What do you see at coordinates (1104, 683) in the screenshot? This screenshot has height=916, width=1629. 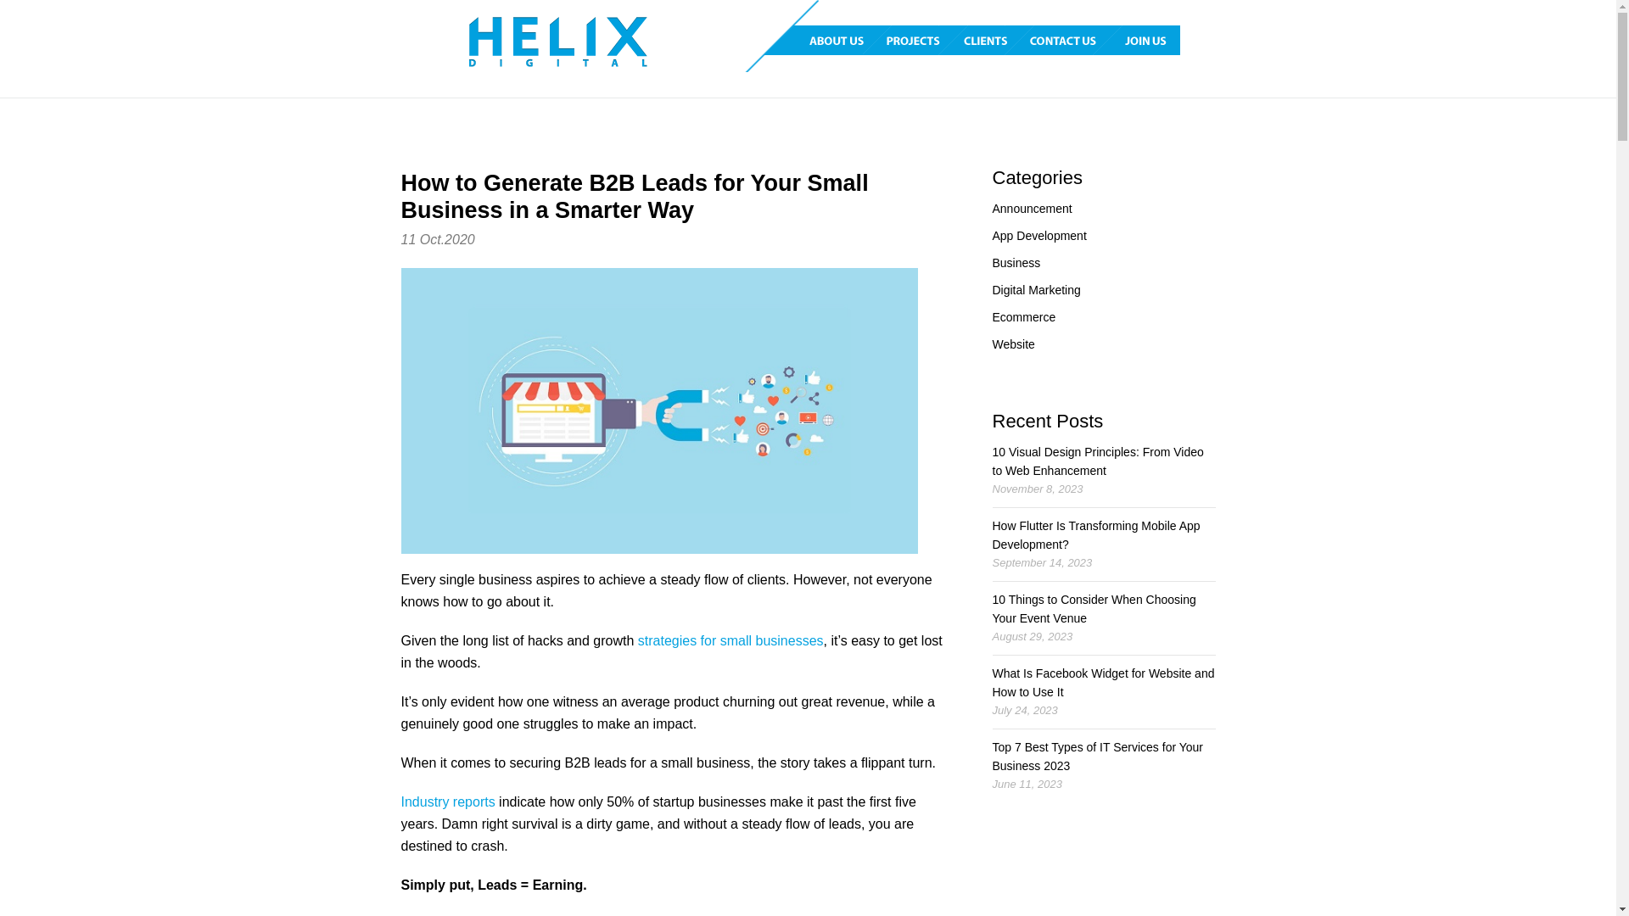 I see `What Is Facebook Widget for Website and How to Use It` at bounding box center [1104, 683].